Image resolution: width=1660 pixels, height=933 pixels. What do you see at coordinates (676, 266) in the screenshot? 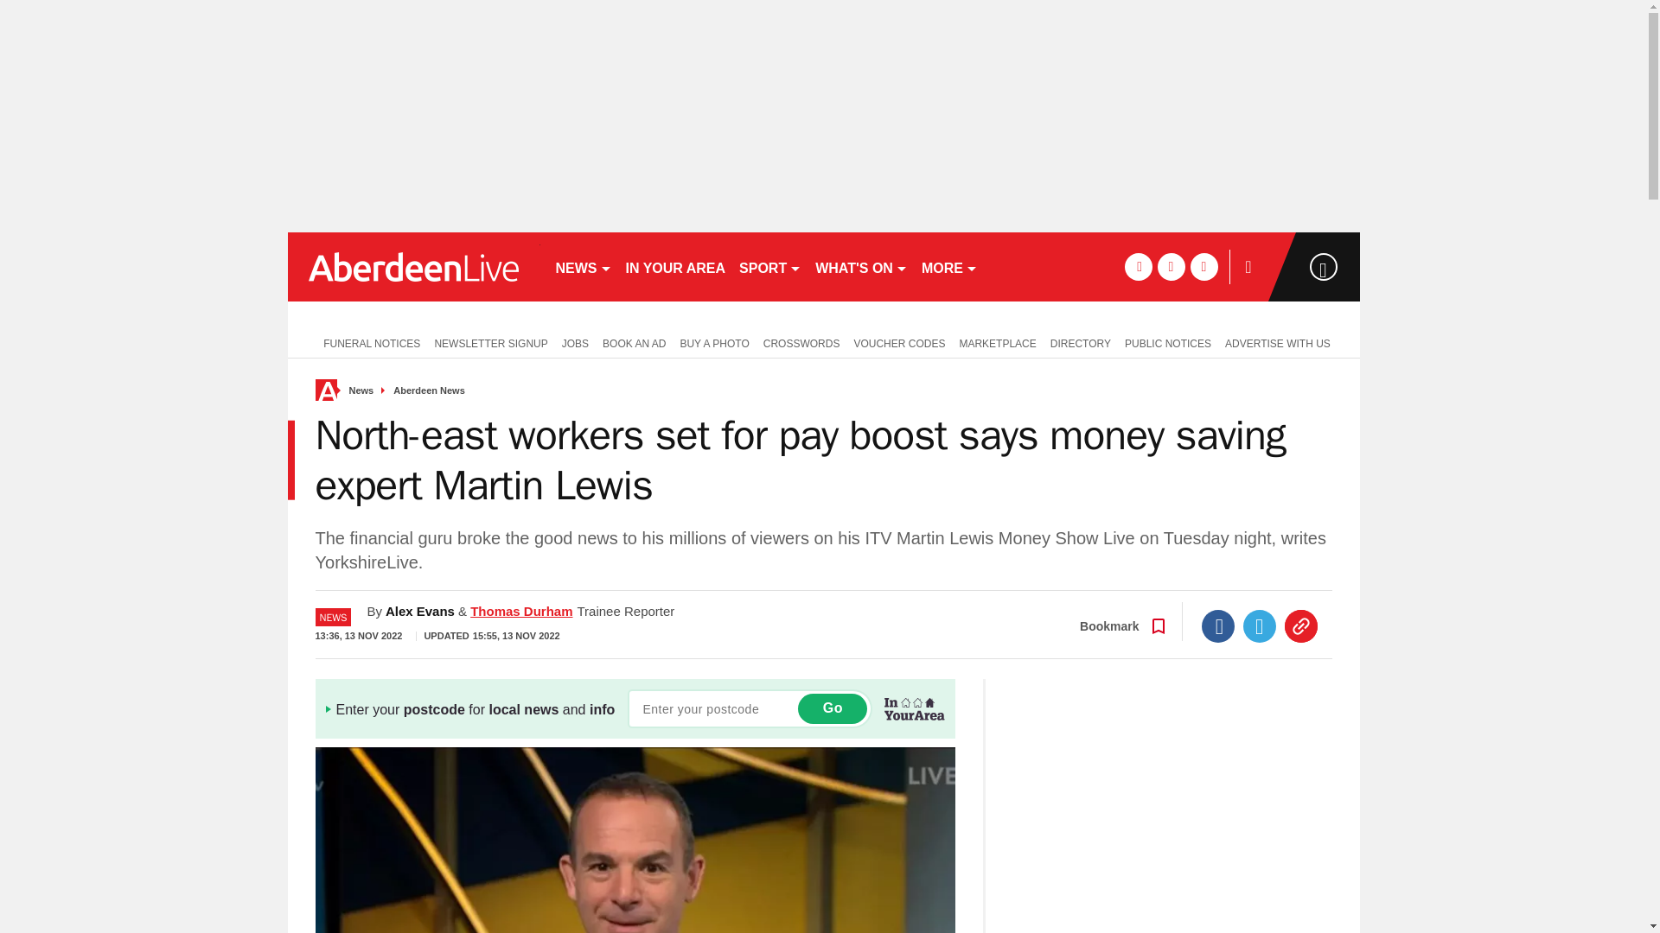
I see `IN YOUR AREA` at bounding box center [676, 266].